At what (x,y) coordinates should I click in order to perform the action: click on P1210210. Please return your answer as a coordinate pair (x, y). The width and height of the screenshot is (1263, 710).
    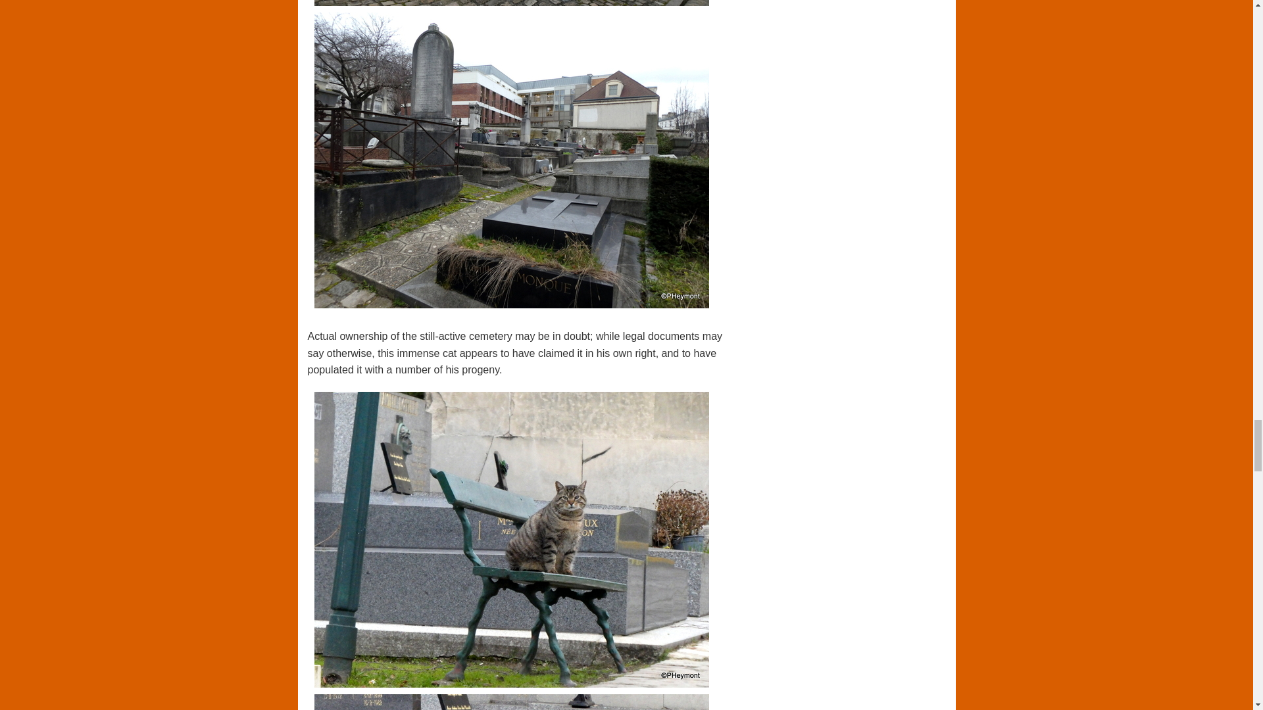
    Looking at the image, I should click on (512, 3).